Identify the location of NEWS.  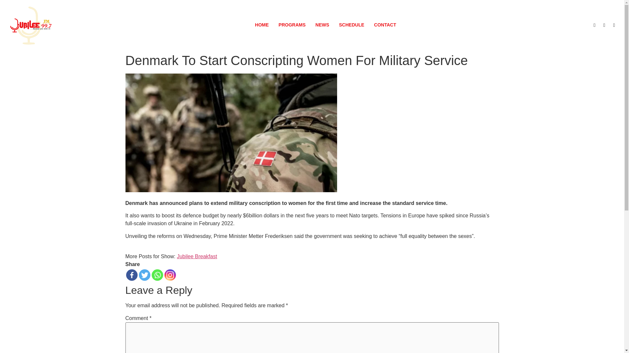
(322, 25).